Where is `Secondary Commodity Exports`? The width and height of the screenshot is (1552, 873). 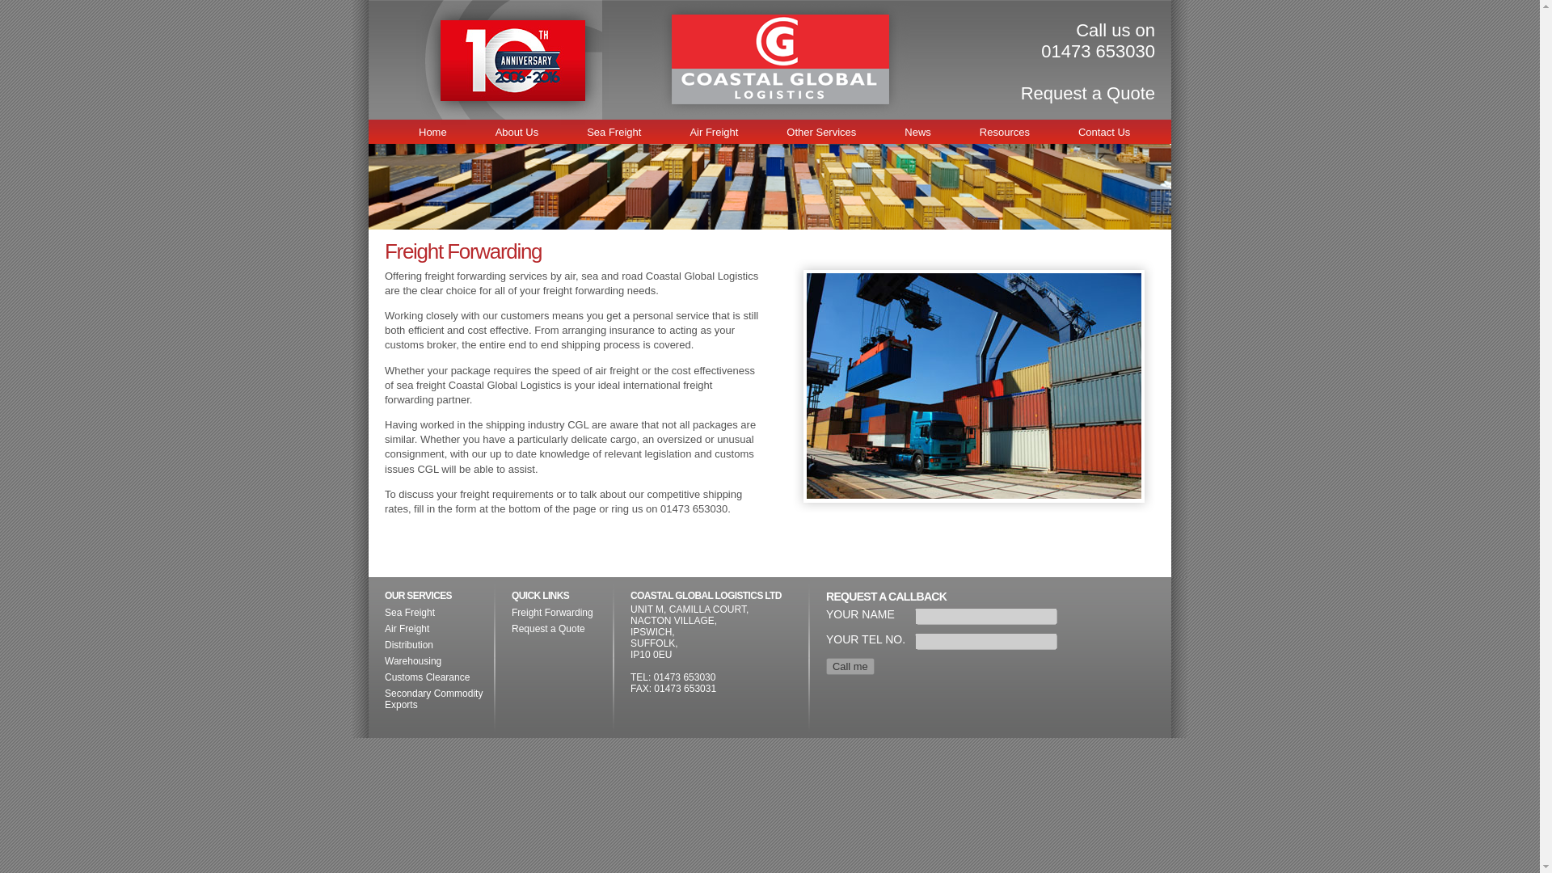
Secondary Commodity Exports is located at coordinates (433, 699).